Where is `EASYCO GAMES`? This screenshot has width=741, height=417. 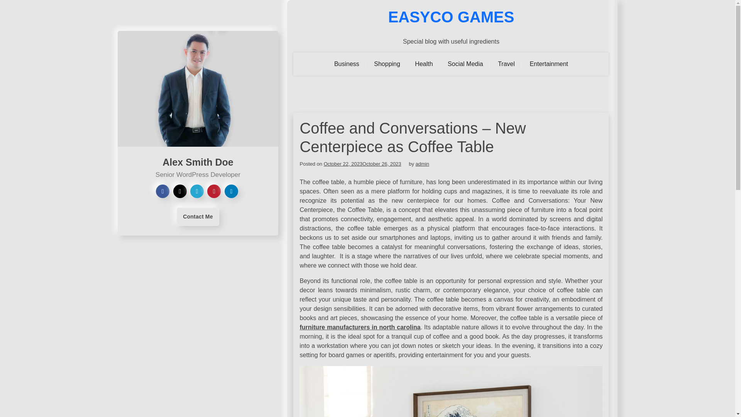 EASYCO GAMES is located at coordinates (451, 17).